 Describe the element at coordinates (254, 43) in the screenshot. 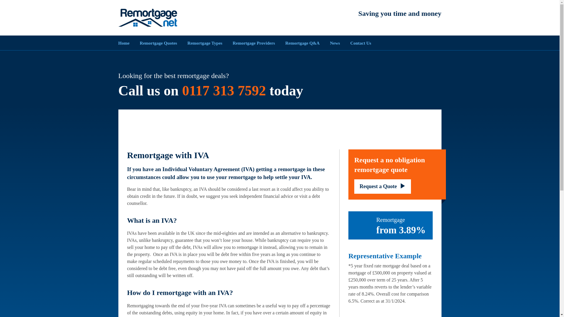

I see `Remortgage Providers` at that location.